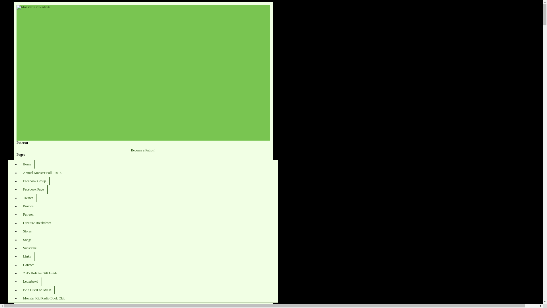 The height and width of the screenshot is (308, 547). I want to click on Songs, so click(27, 240).